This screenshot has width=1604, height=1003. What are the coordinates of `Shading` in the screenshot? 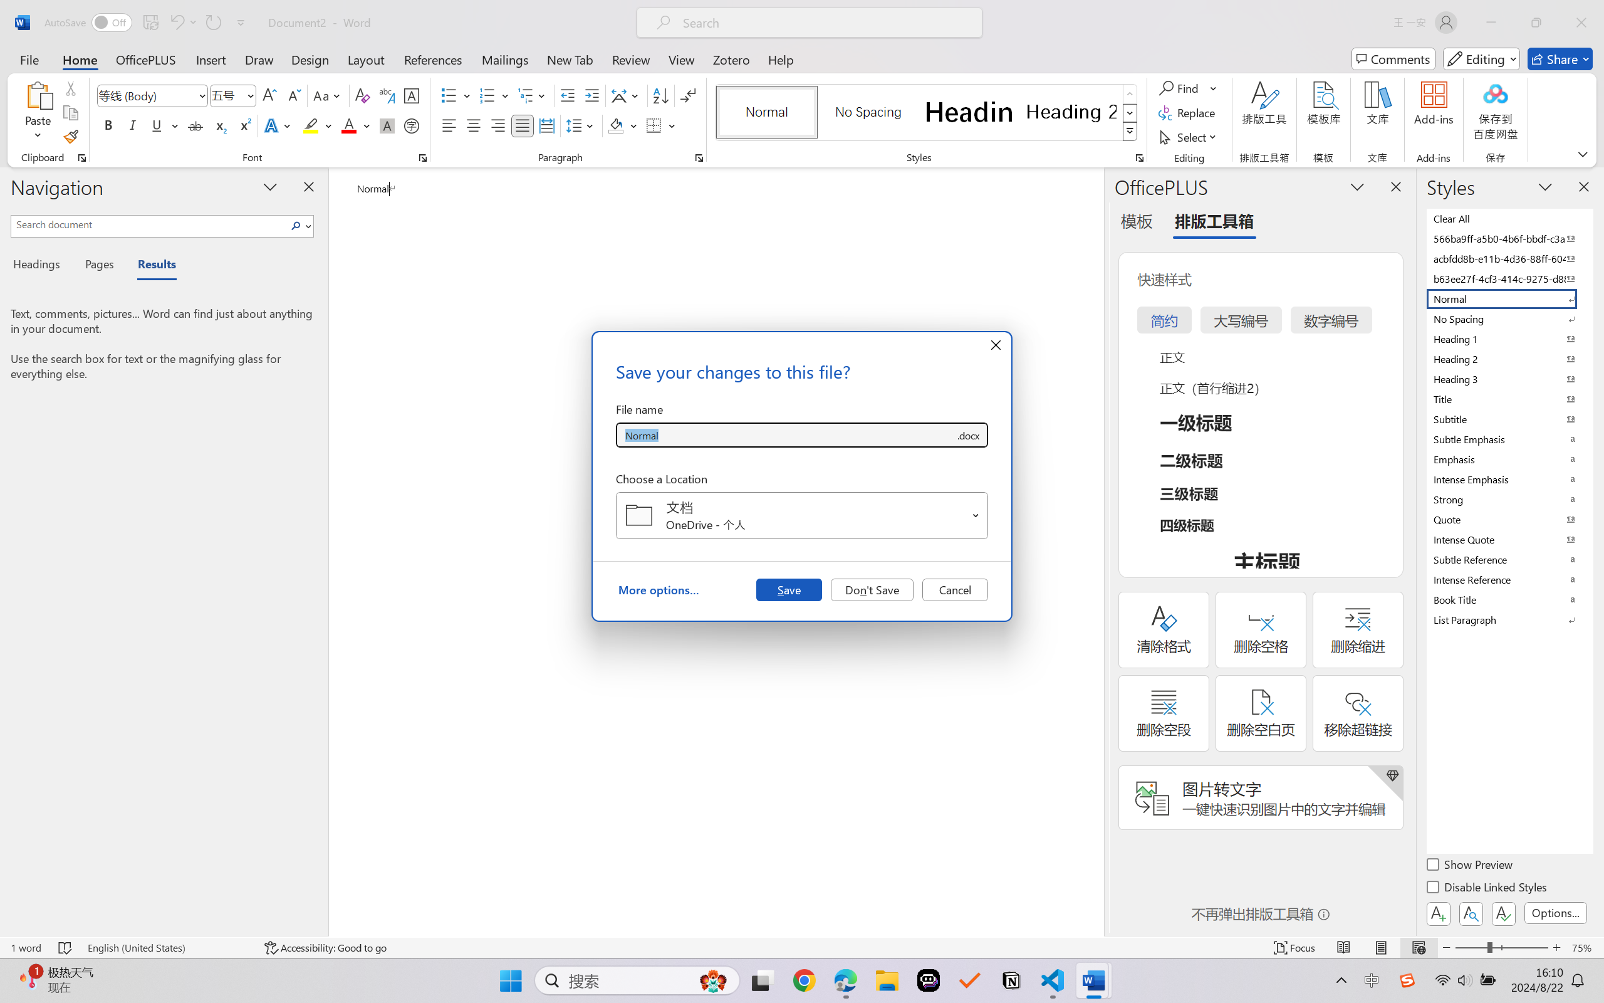 It's located at (623, 125).